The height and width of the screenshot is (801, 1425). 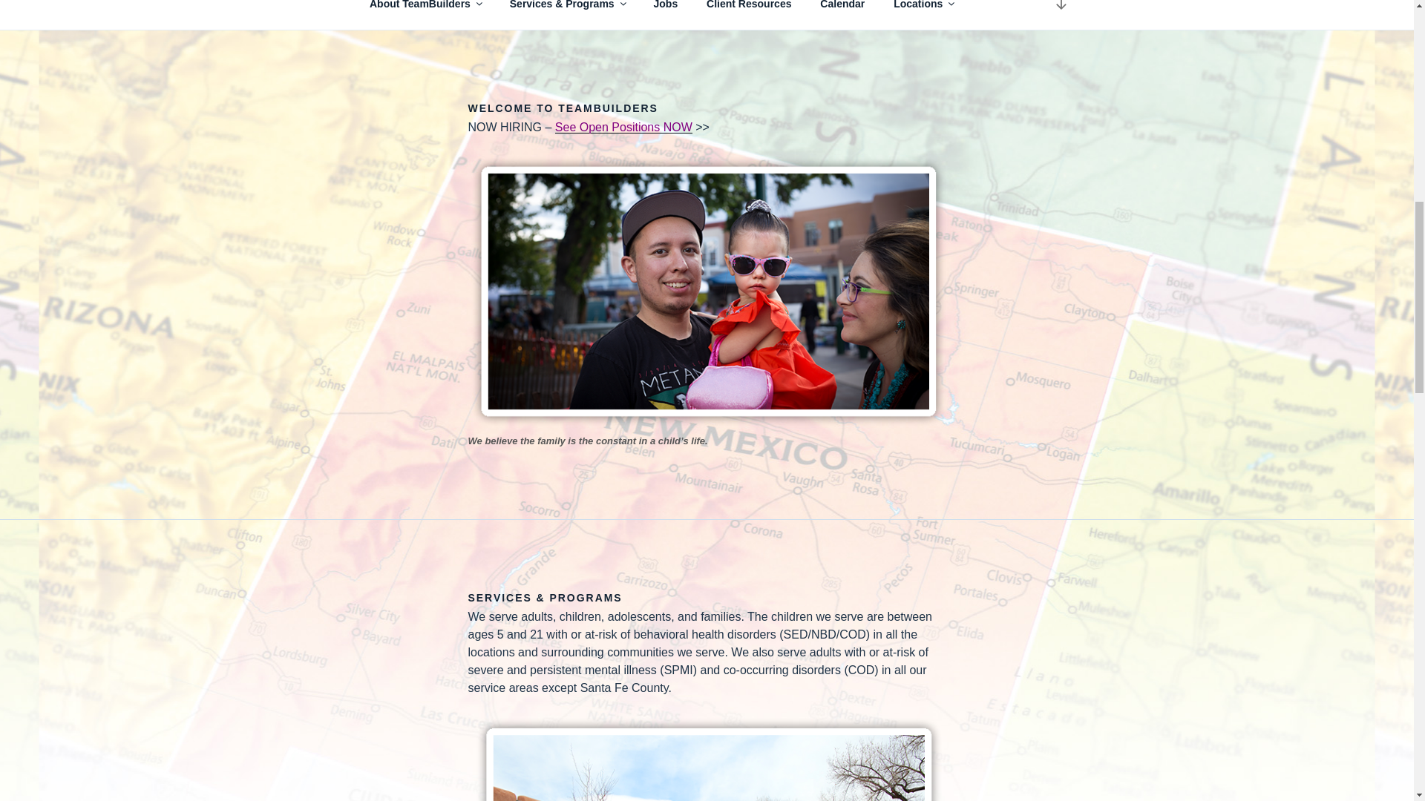 I want to click on Jobs, so click(x=665, y=10).